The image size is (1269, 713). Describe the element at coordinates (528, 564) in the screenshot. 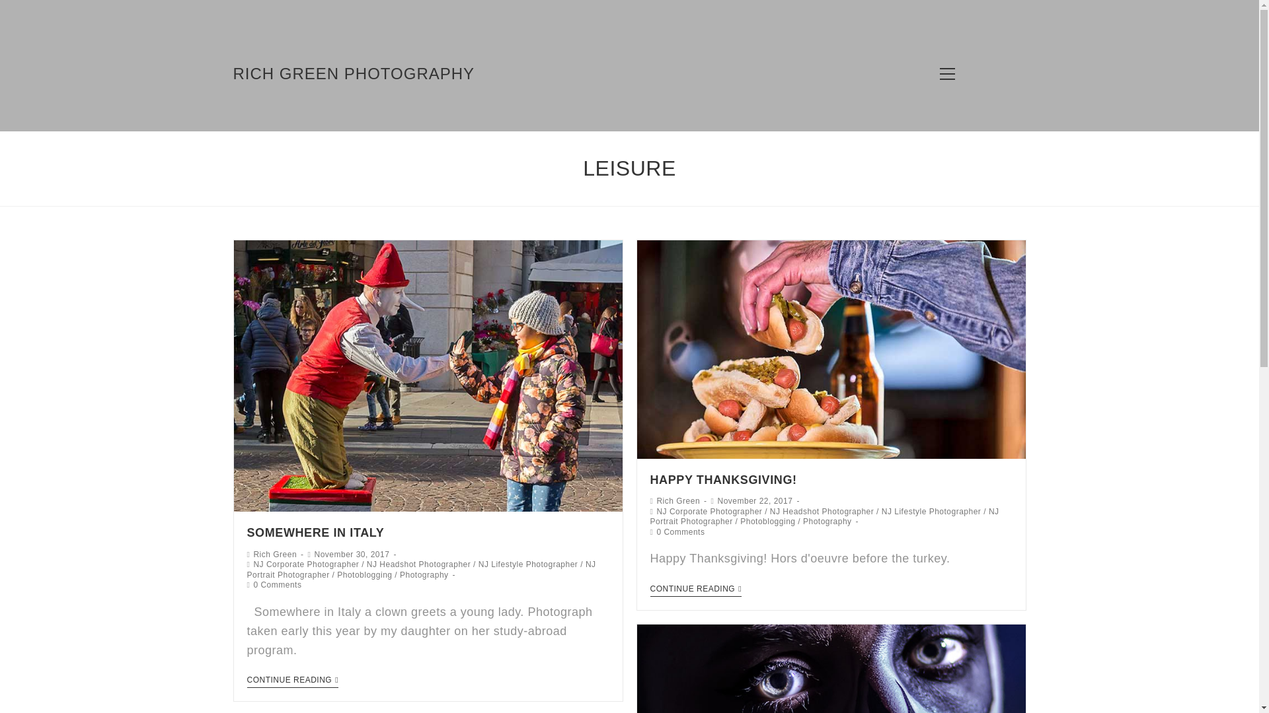

I see `NJ Lifestyle Photographer` at that location.